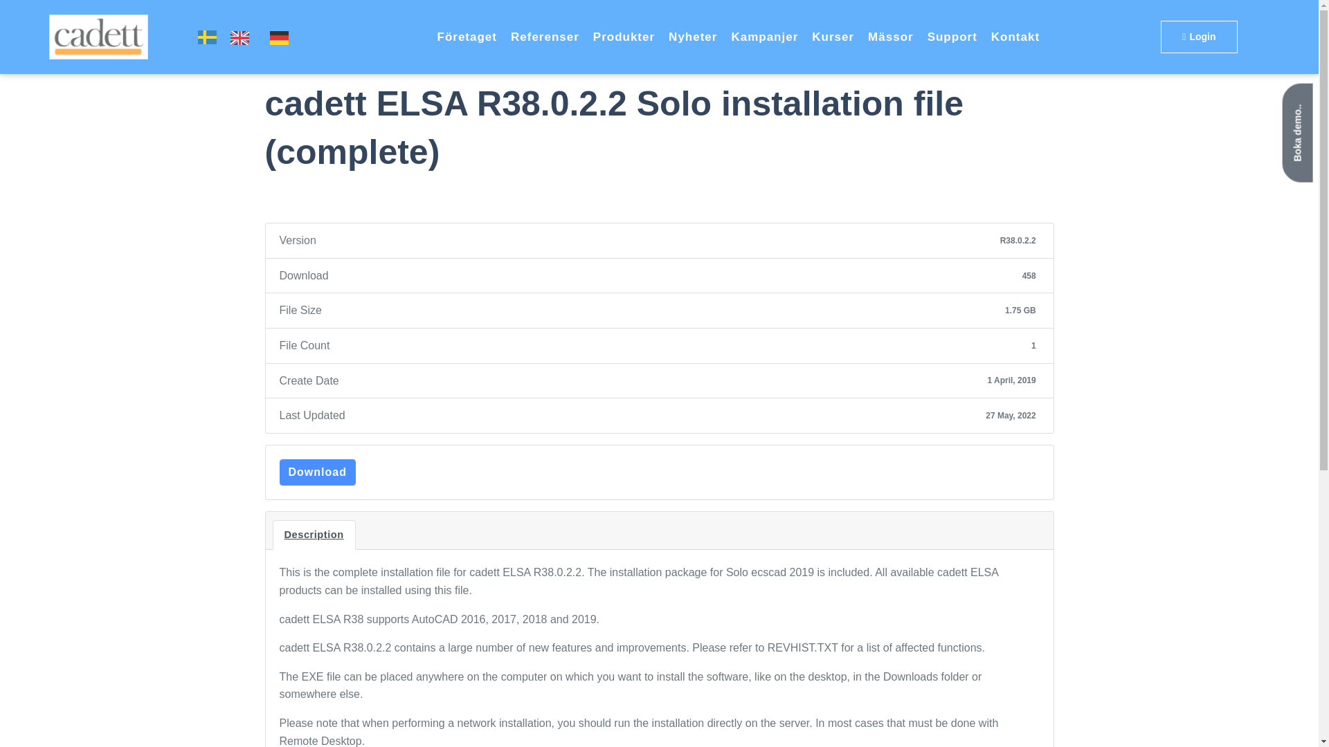 This screenshot has height=747, width=1329. Describe the element at coordinates (243, 37) in the screenshot. I see `Language switcher : English` at that location.